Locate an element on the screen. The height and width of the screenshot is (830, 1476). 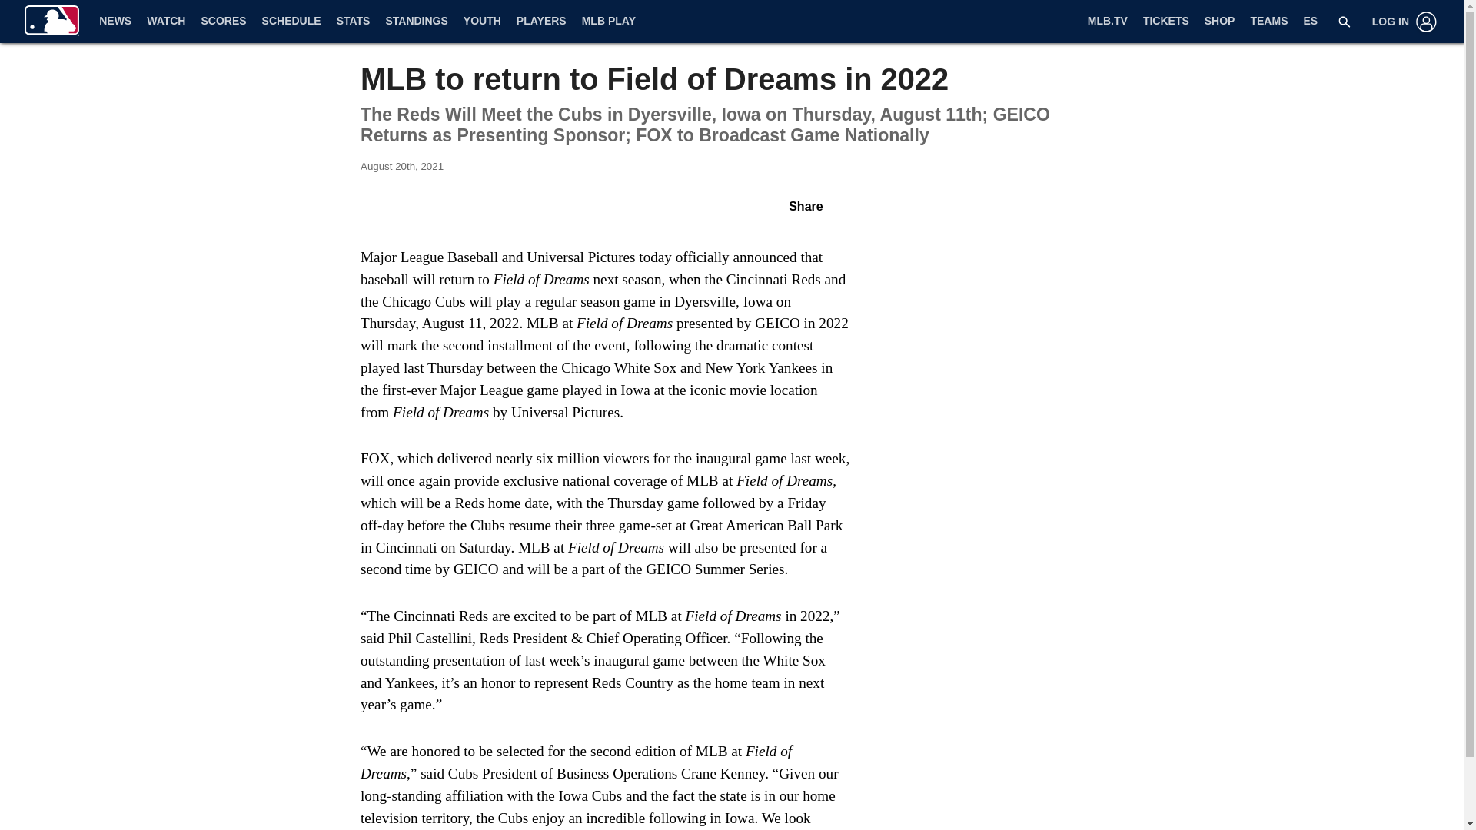
WATCH is located at coordinates (166, 22).